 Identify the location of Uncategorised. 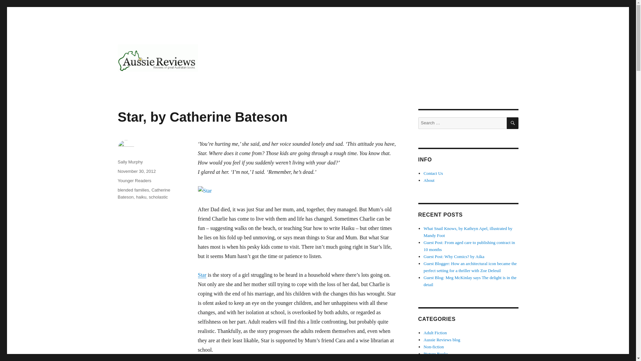
(436, 360).